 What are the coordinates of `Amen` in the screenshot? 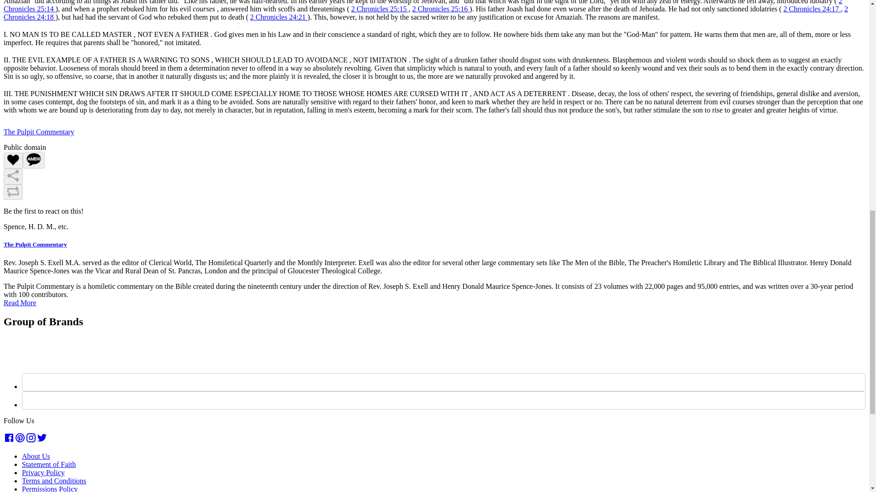 It's located at (33, 160).